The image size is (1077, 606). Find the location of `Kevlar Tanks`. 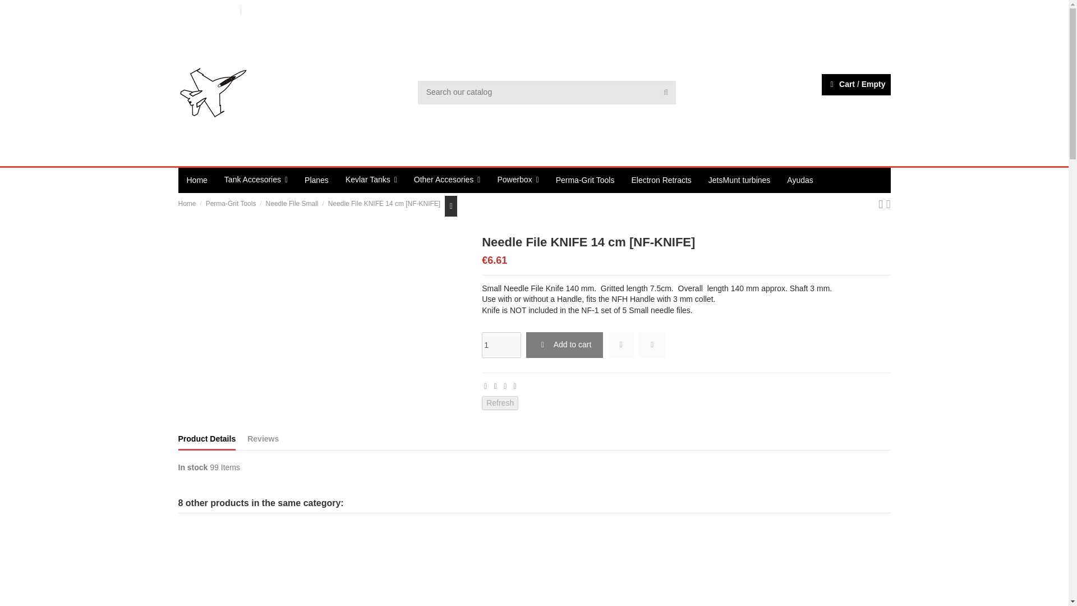

Kevlar Tanks is located at coordinates (371, 181).